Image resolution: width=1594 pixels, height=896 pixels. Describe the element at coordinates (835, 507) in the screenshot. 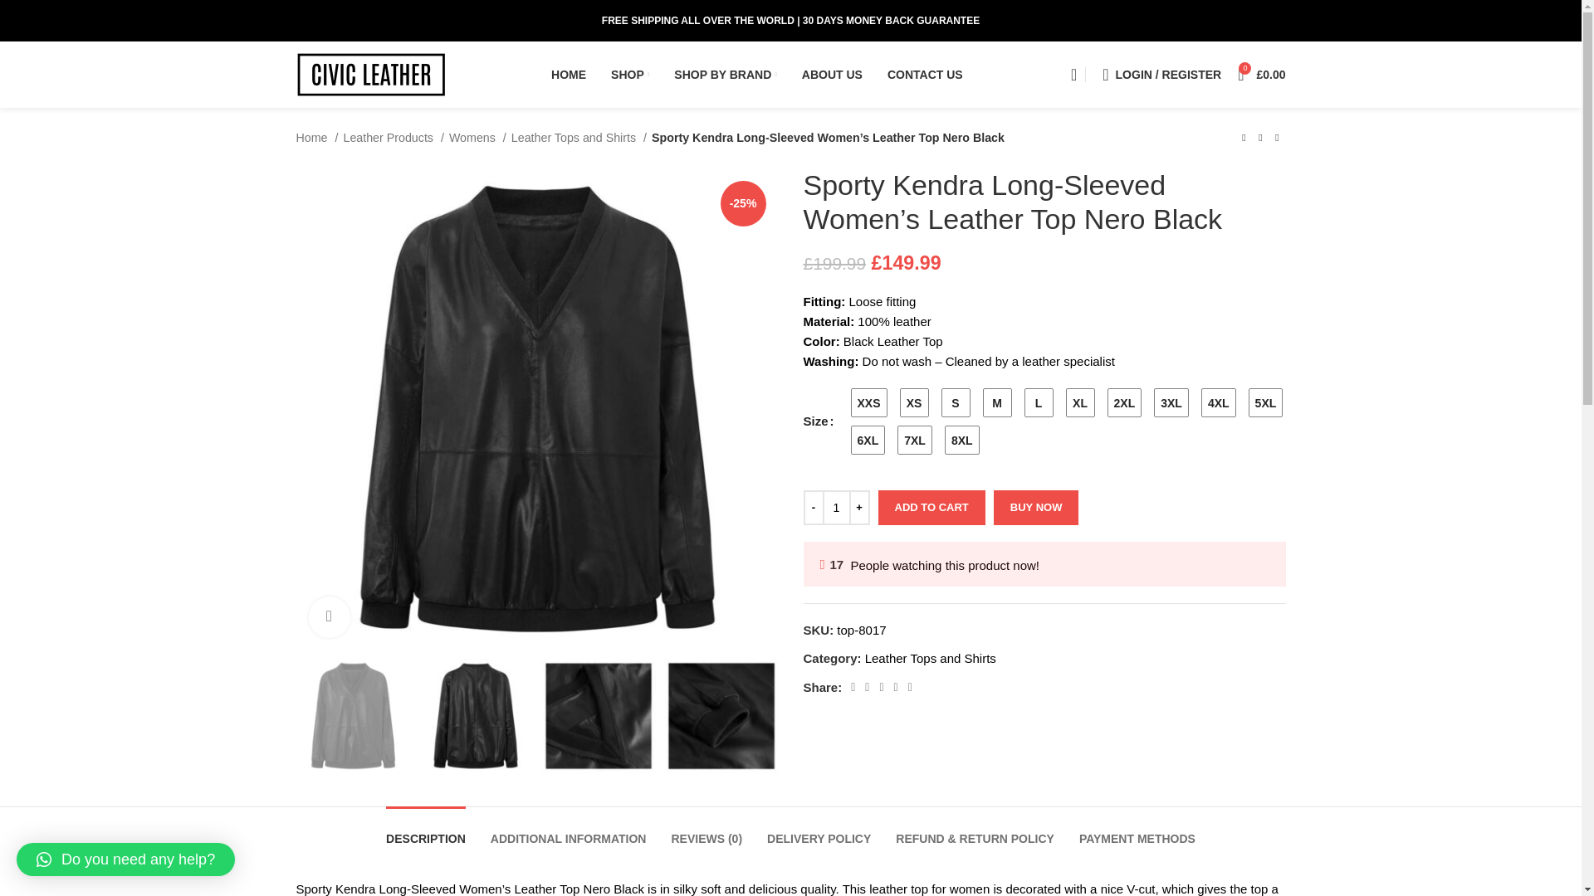

I see `1` at that location.